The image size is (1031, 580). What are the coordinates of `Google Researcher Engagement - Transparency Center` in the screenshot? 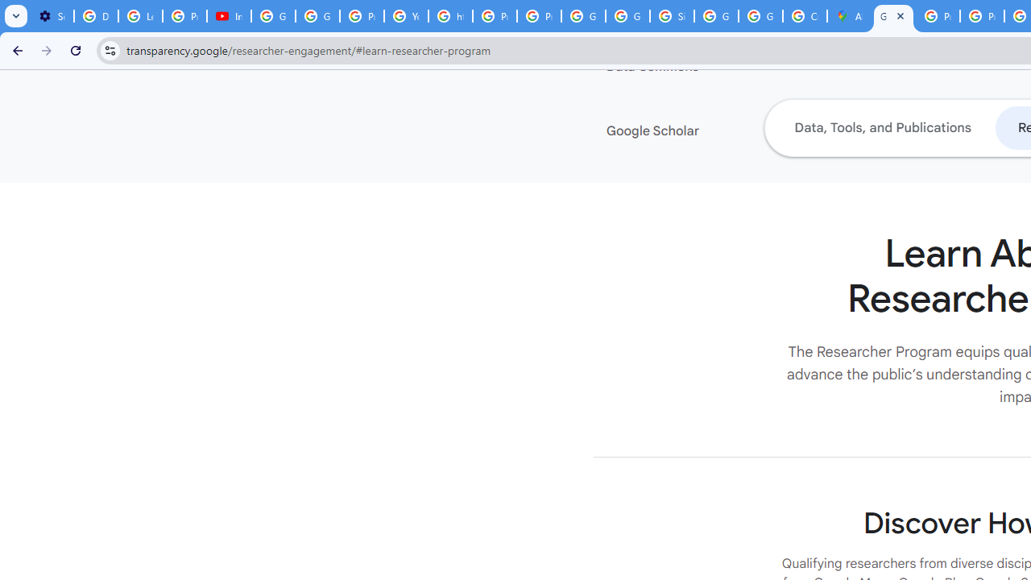 It's located at (892, 16).